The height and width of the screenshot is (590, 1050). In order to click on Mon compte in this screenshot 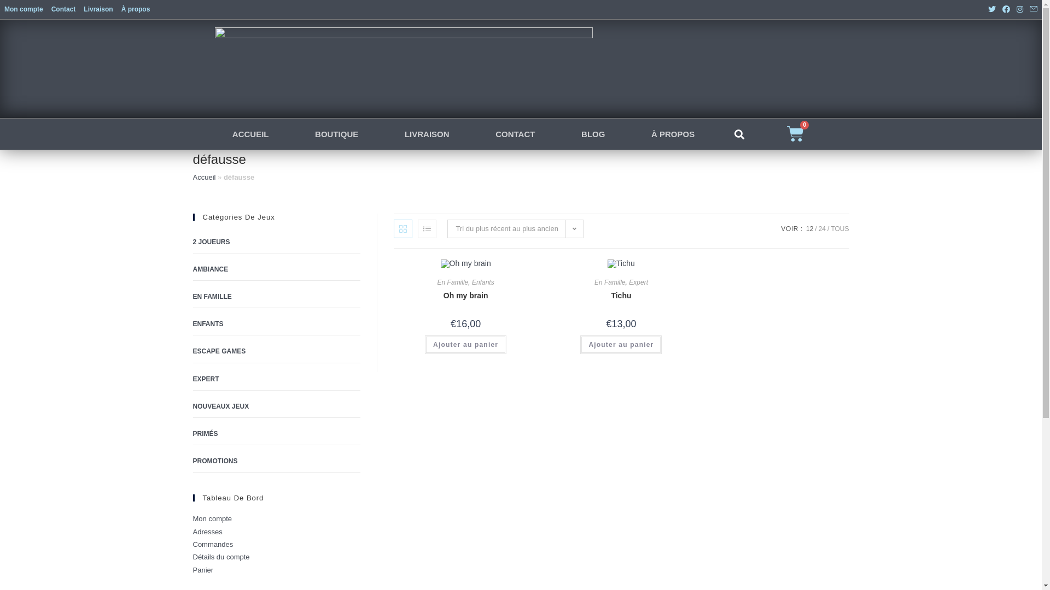, I will do `click(212, 519)`.